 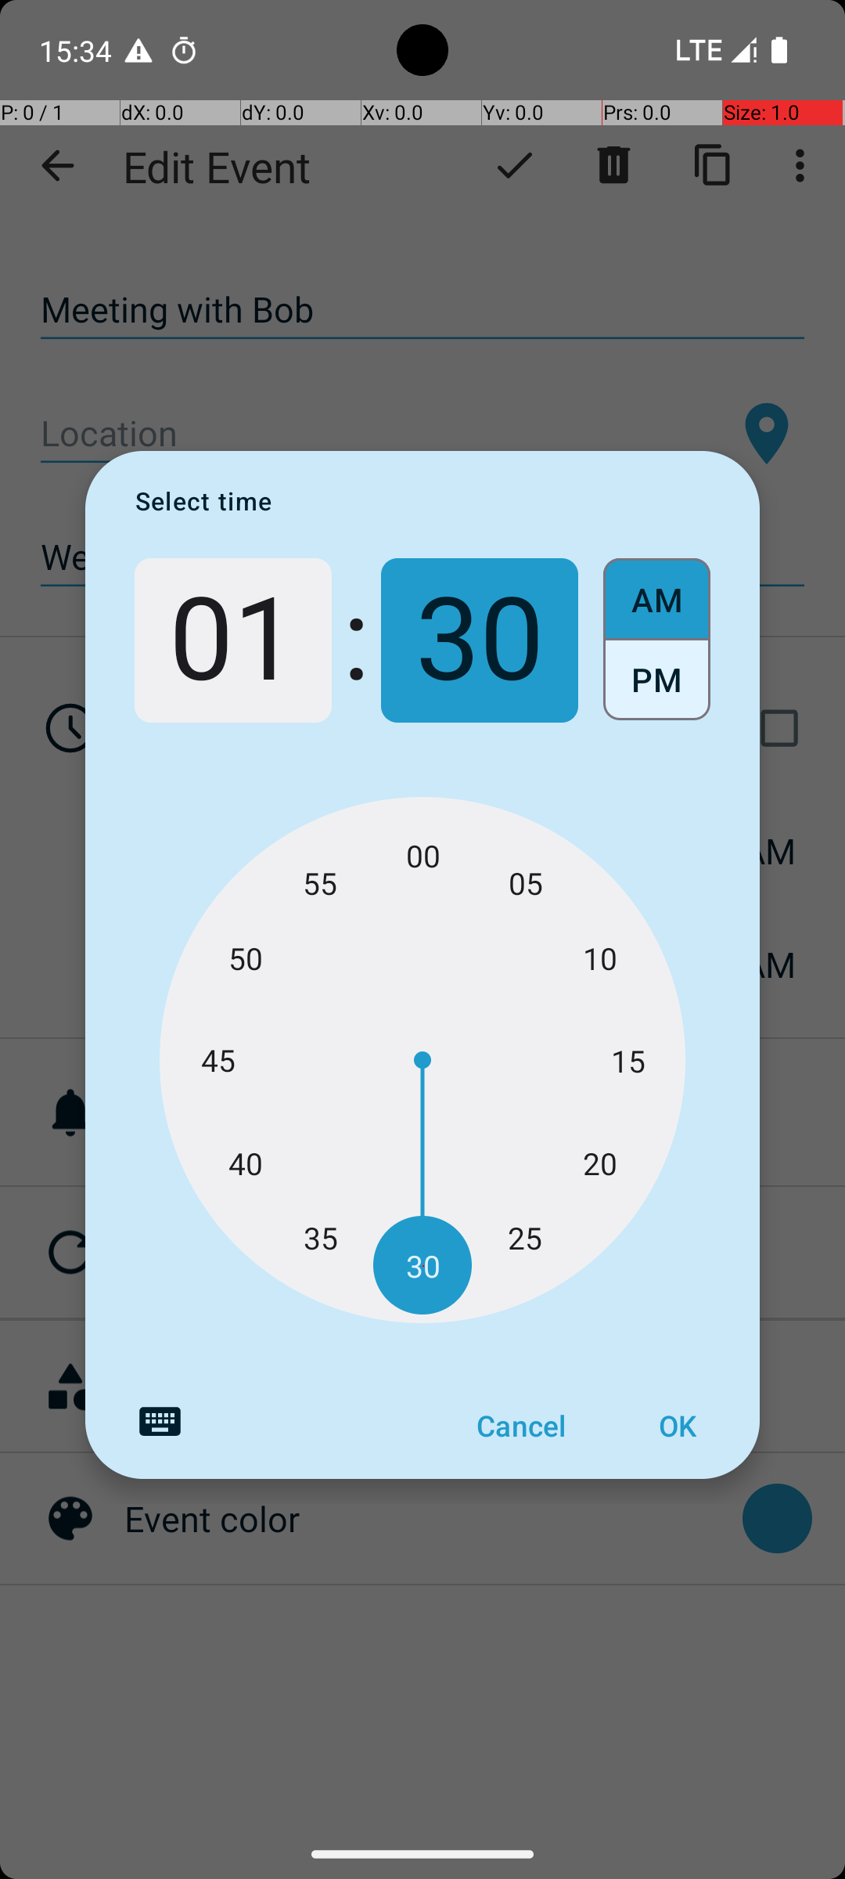 I want to click on Select AM or PM, so click(x=657, y=640).